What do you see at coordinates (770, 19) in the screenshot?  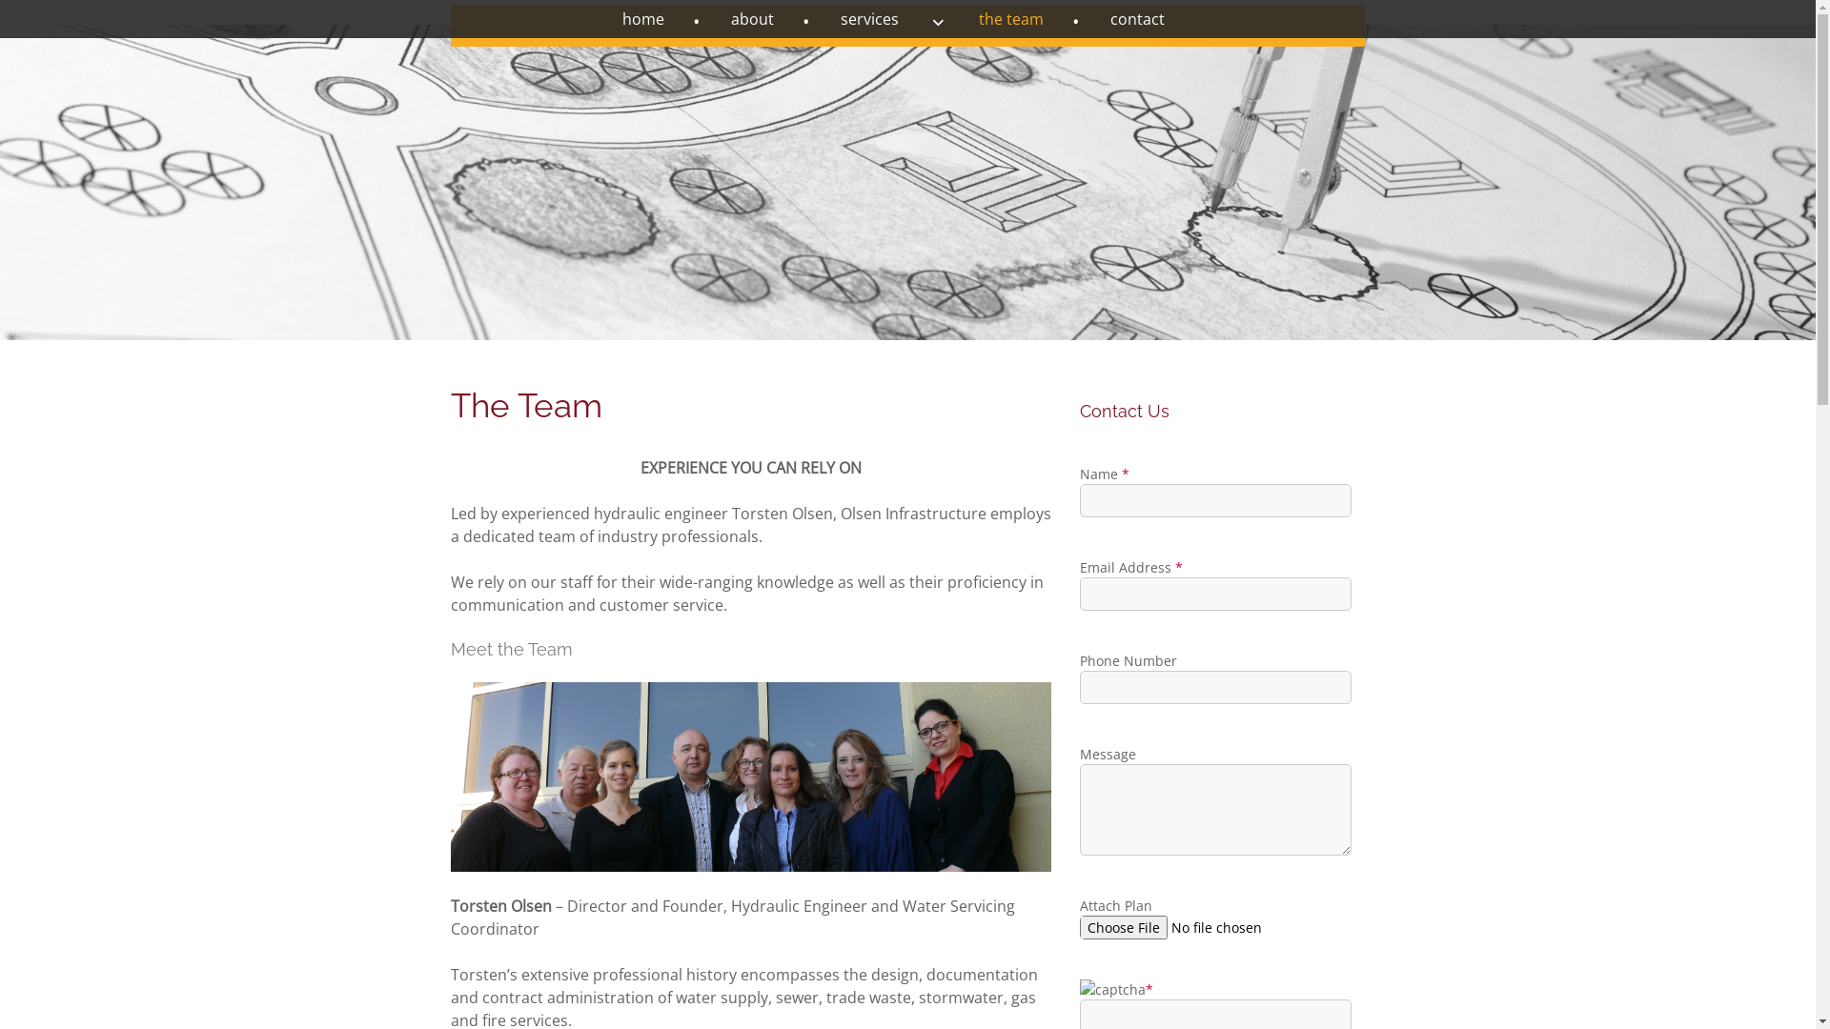 I see `about` at bounding box center [770, 19].